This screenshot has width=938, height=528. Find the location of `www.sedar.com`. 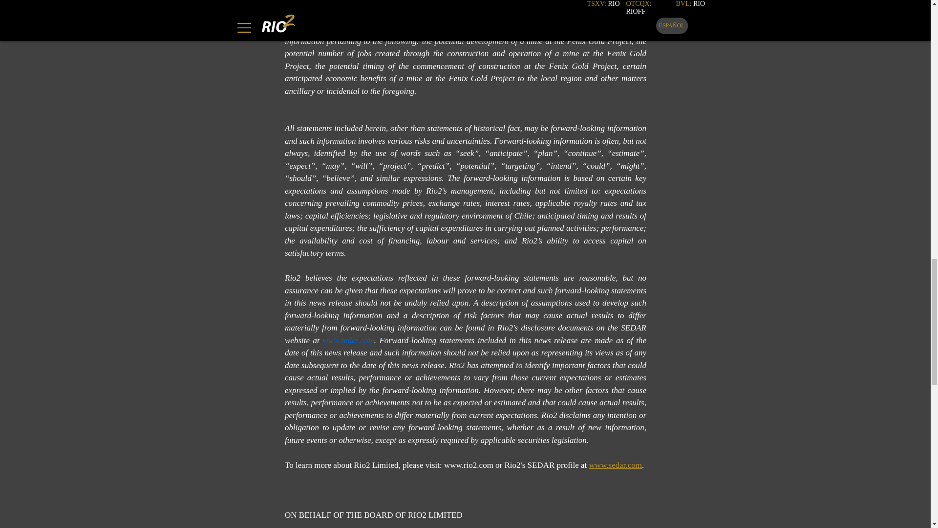

www.sedar.com is located at coordinates (615, 465).